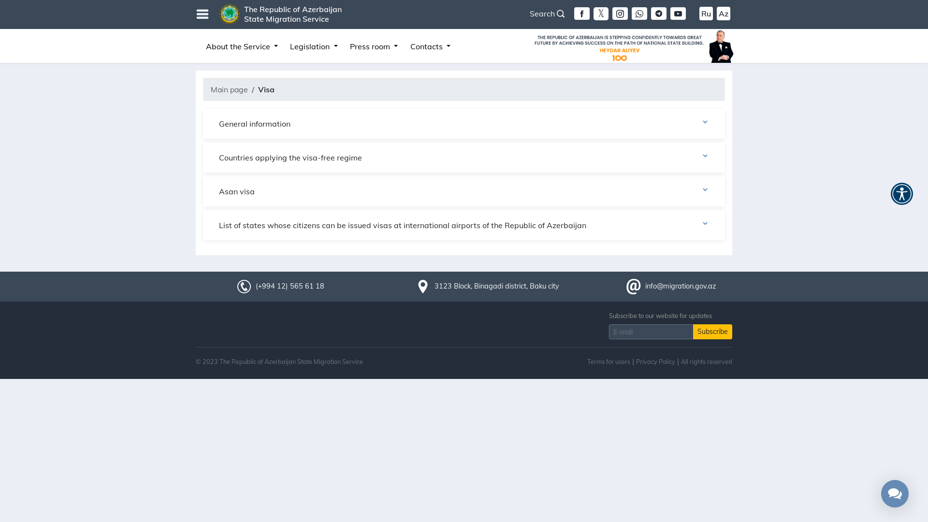 This screenshot has width=928, height=522. Describe the element at coordinates (712, 332) in the screenshot. I see `Subscribe` at that location.